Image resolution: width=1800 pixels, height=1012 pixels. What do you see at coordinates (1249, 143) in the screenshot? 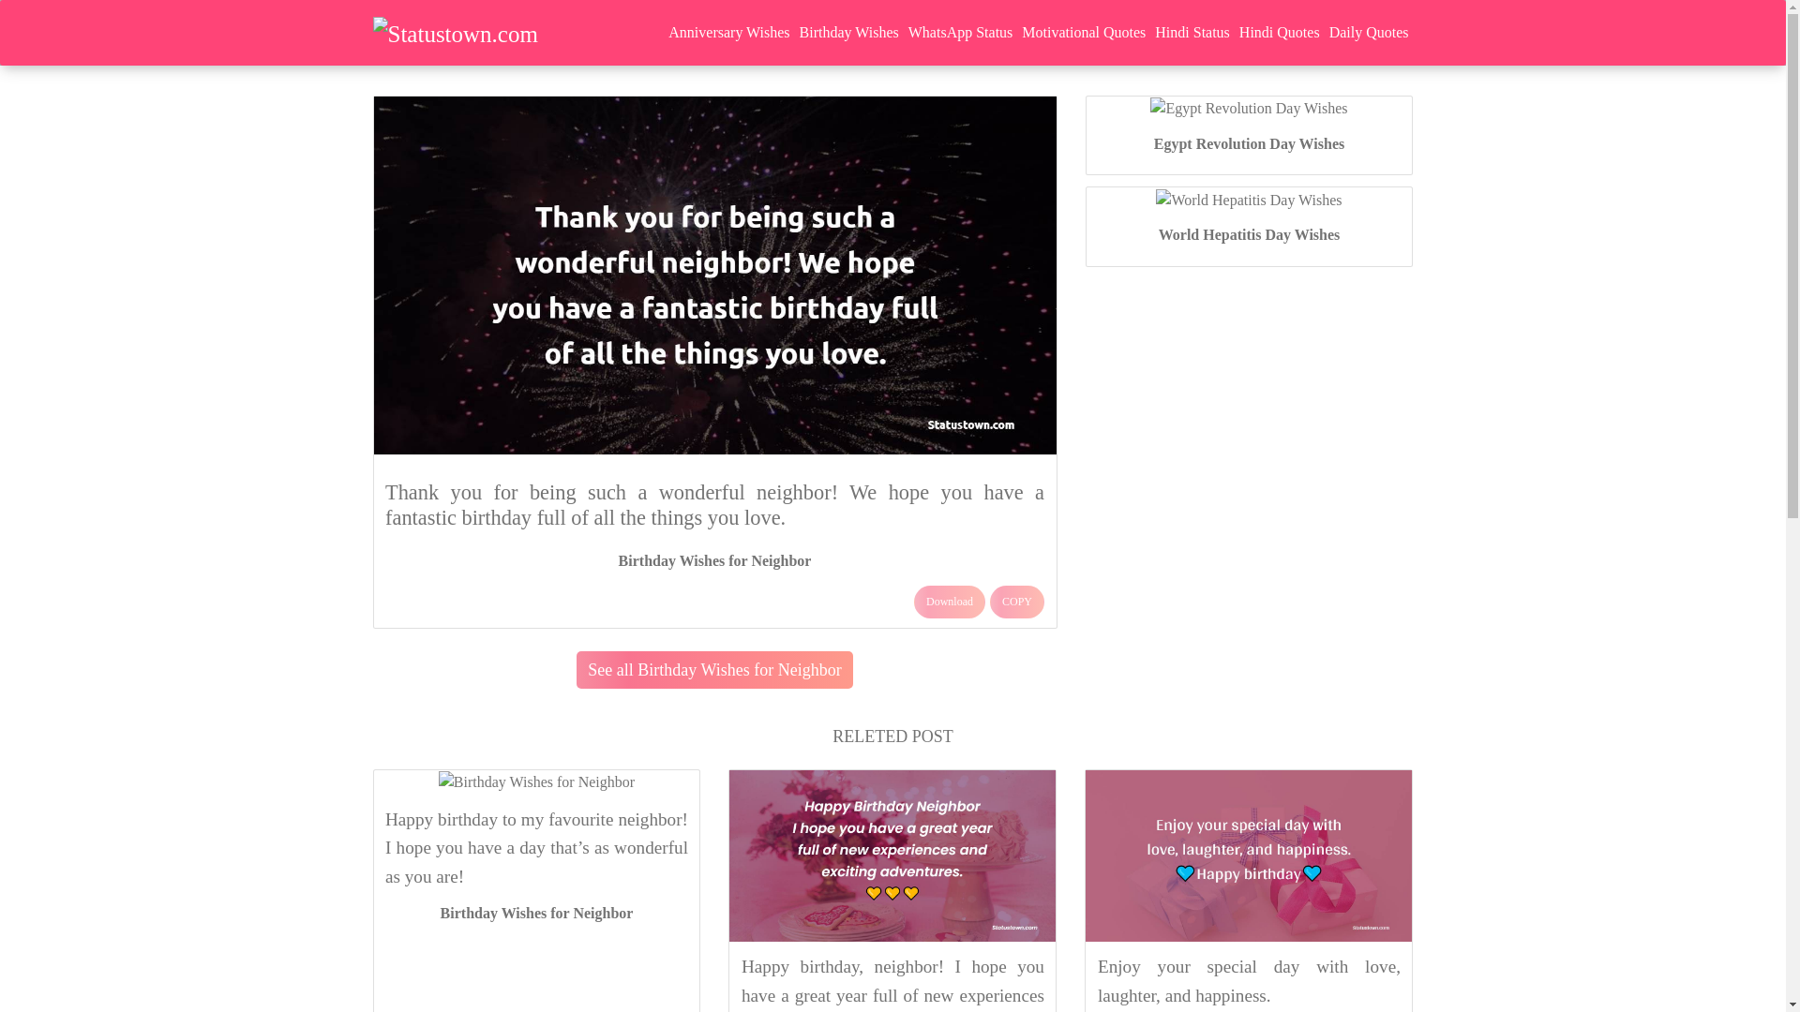
I see `Egypt Revolution Day Wishes` at bounding box center [1249, 143].